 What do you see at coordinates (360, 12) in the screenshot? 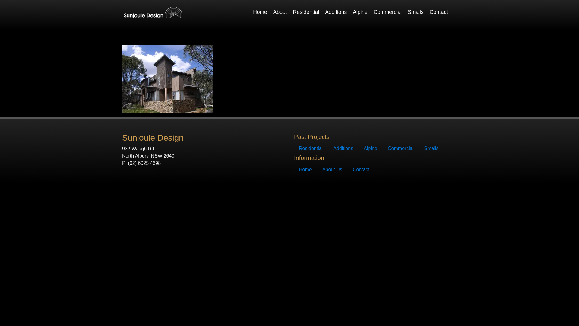
I see `Alpine` at bounding box center [360, 12].